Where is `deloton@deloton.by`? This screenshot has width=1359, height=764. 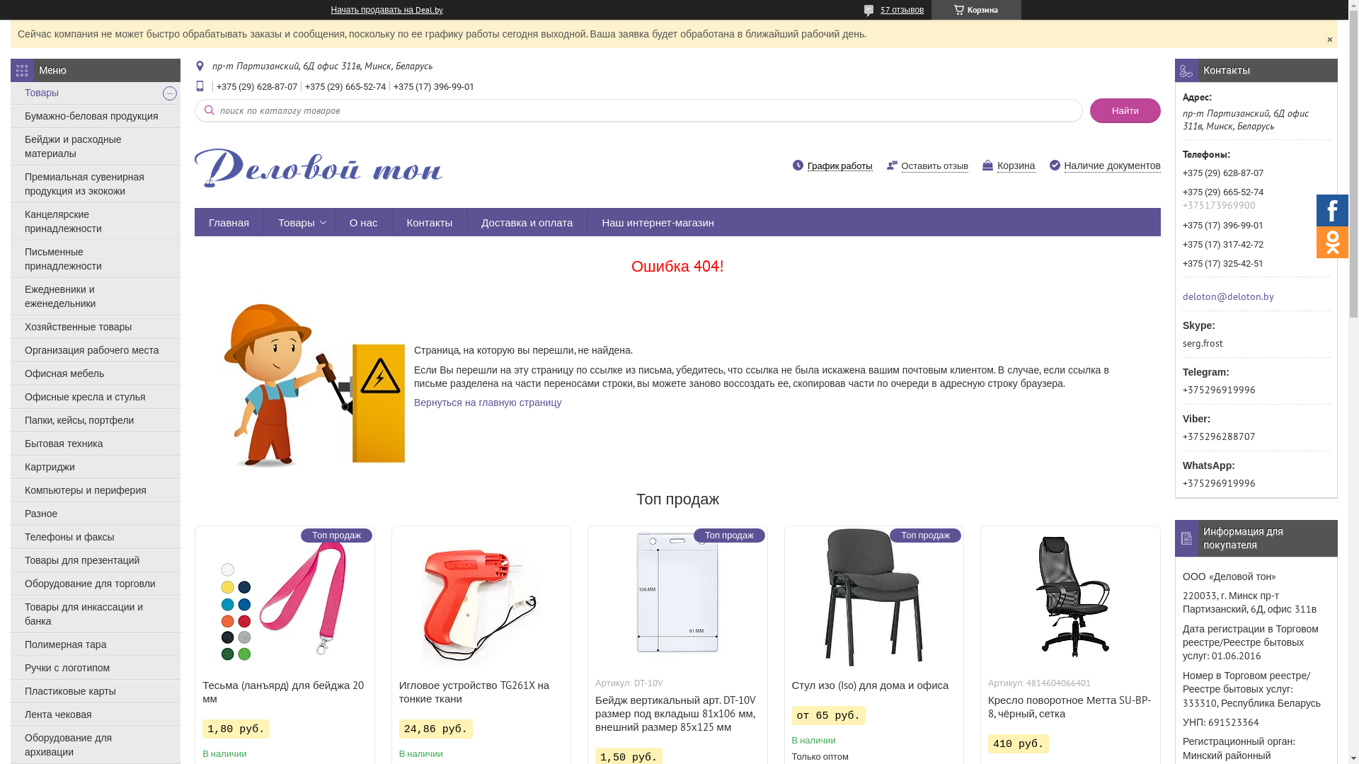
deloton@deloton.by is located at coordinates (1229, 296).